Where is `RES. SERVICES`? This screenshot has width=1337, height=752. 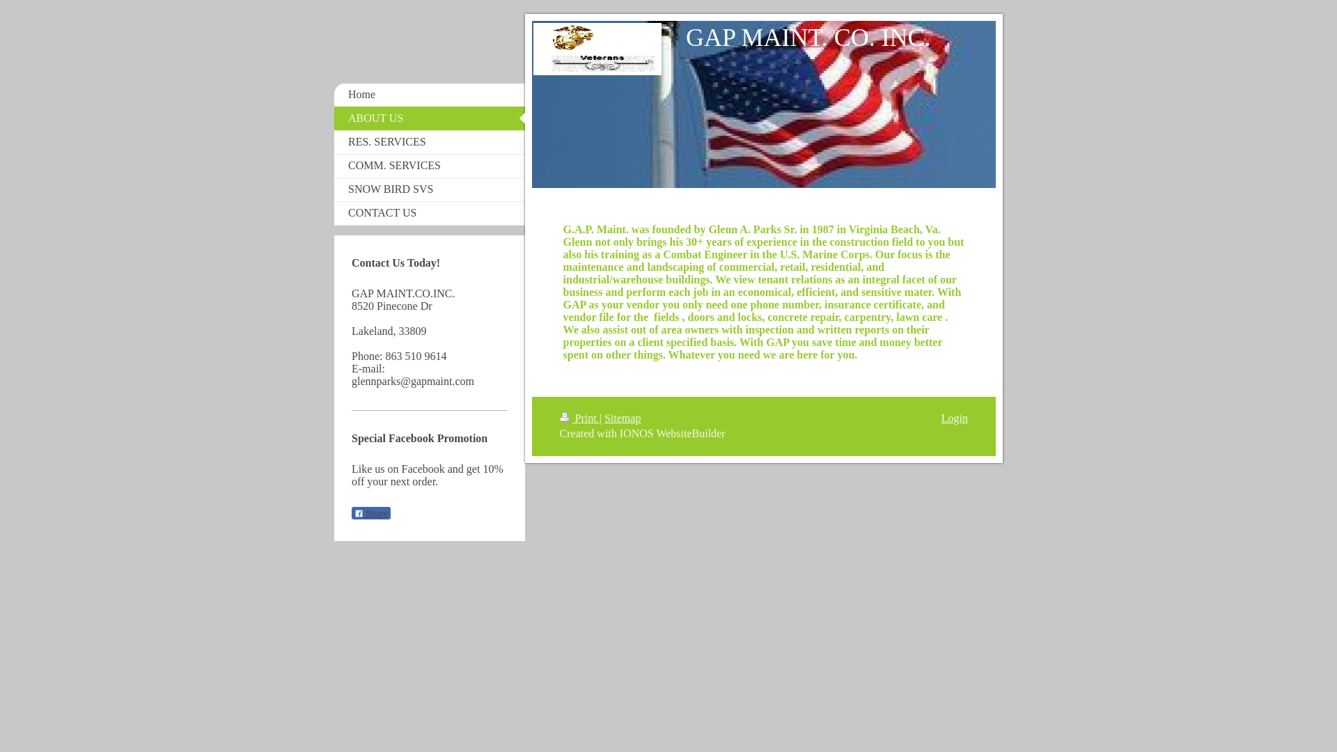
RES. SERVICES is located at coordinates (430, 142).